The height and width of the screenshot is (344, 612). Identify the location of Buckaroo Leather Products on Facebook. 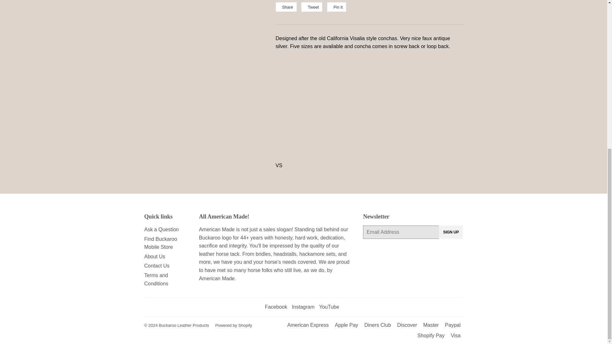
(276, 307).